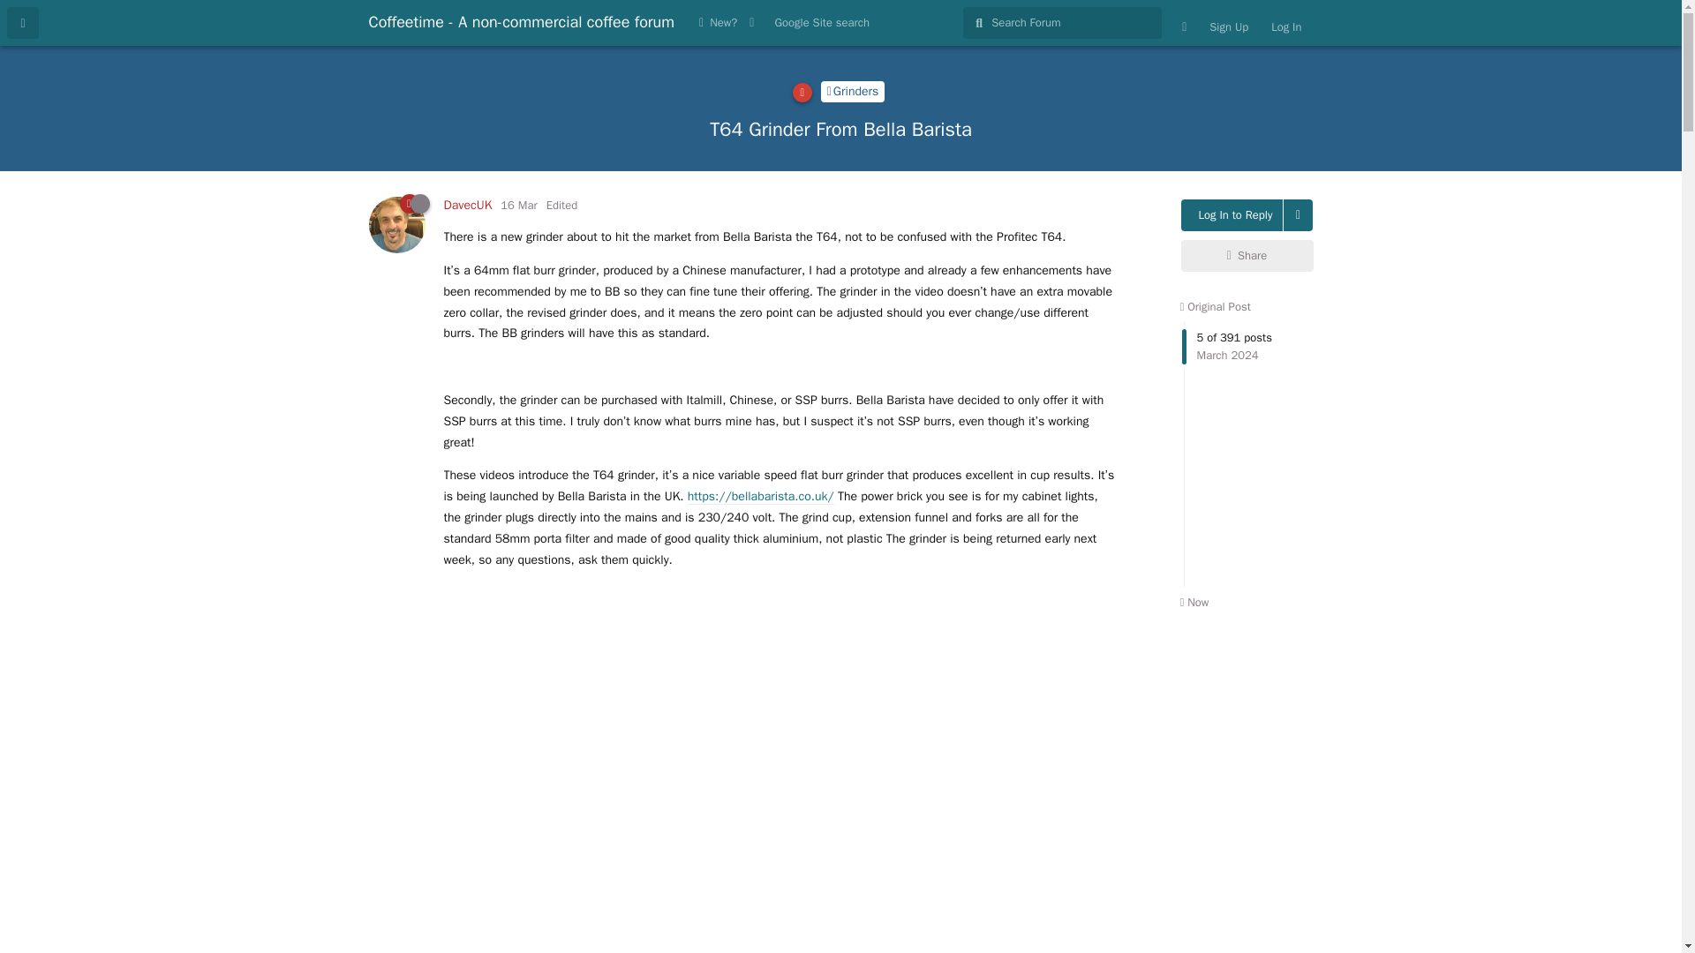 This screenshot has height=953, width=1695. I want to click on Original Post, so click(1215, 307).